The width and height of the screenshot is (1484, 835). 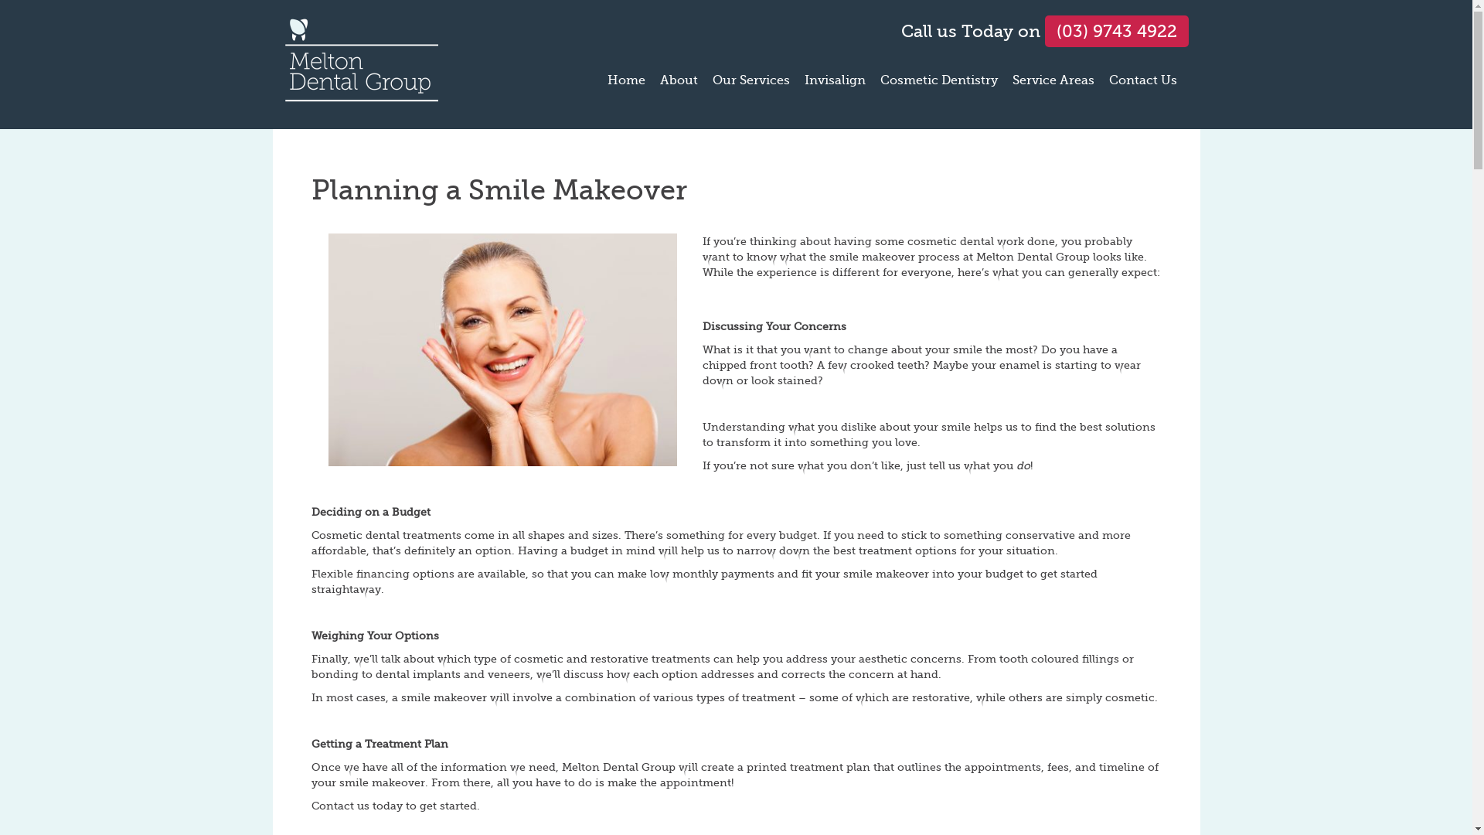 I want to click on Our Services, so click(x=751, y=88).